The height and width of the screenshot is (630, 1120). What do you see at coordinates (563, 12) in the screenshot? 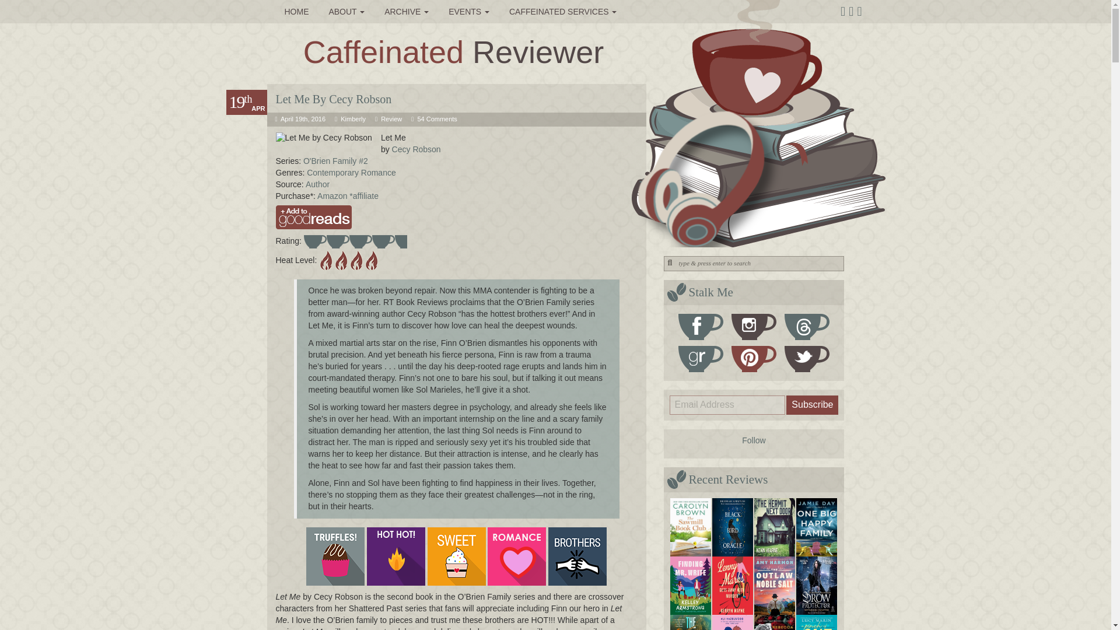
I see `CAFFEINATED SERVICES` at bounding box center [563, 12].